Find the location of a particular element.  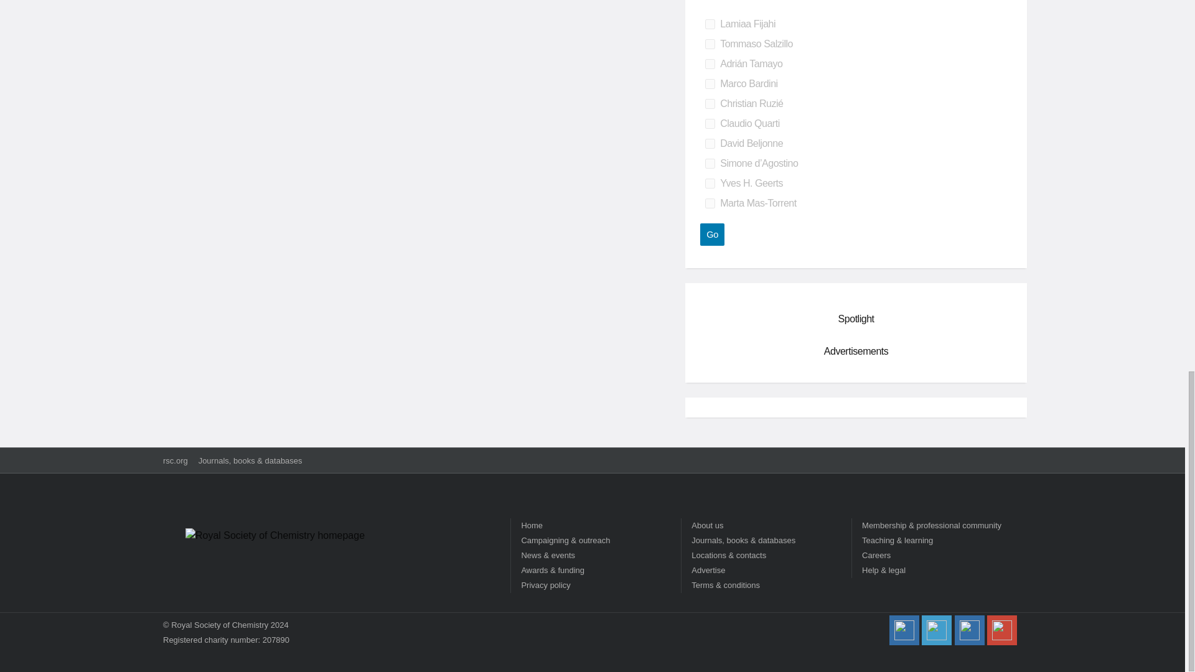

on is located at coordinates (710, 184).